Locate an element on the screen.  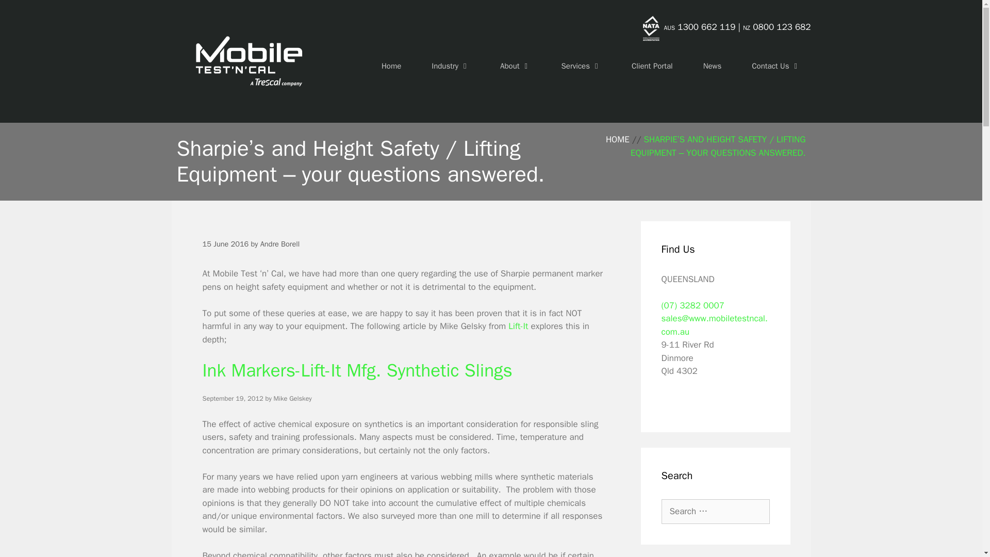
News is located at coordinates (713, 66).